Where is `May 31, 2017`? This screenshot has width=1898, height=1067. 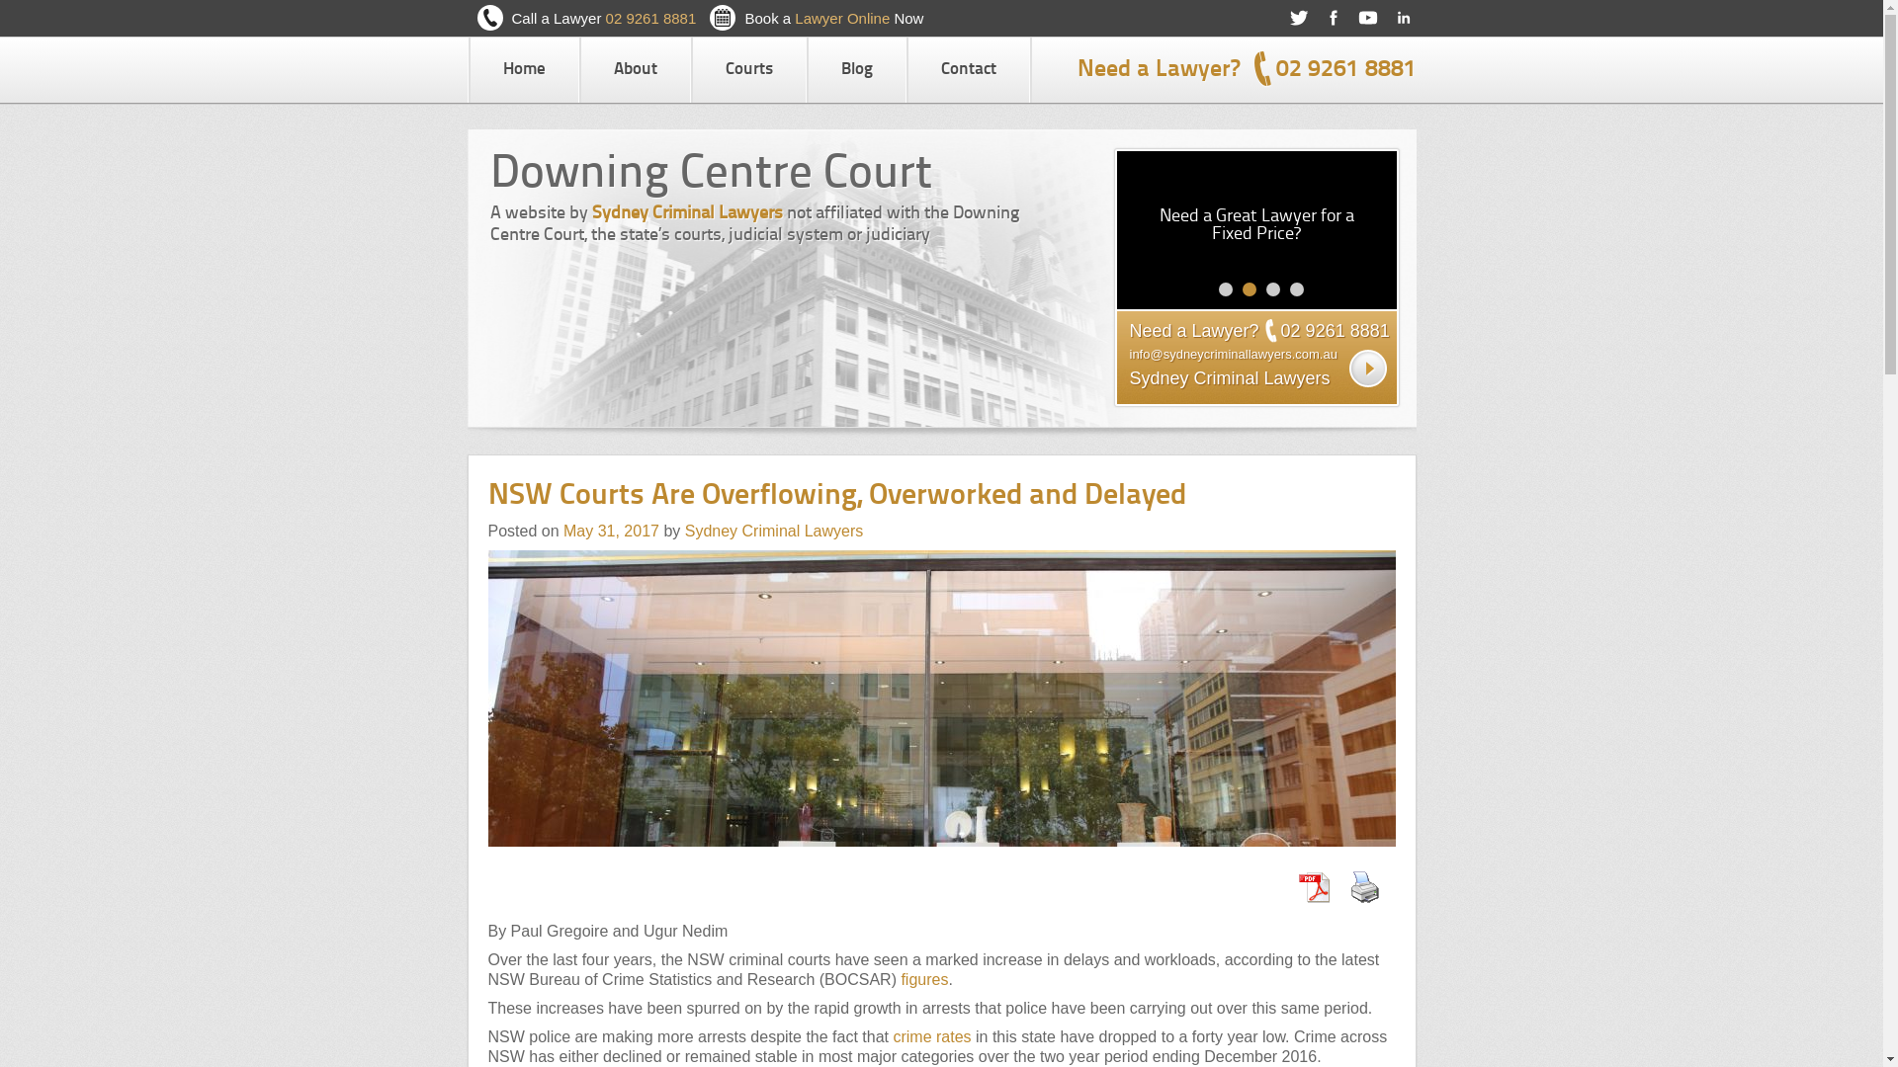
May 31, 2017 is located at coordinates (611, 532).